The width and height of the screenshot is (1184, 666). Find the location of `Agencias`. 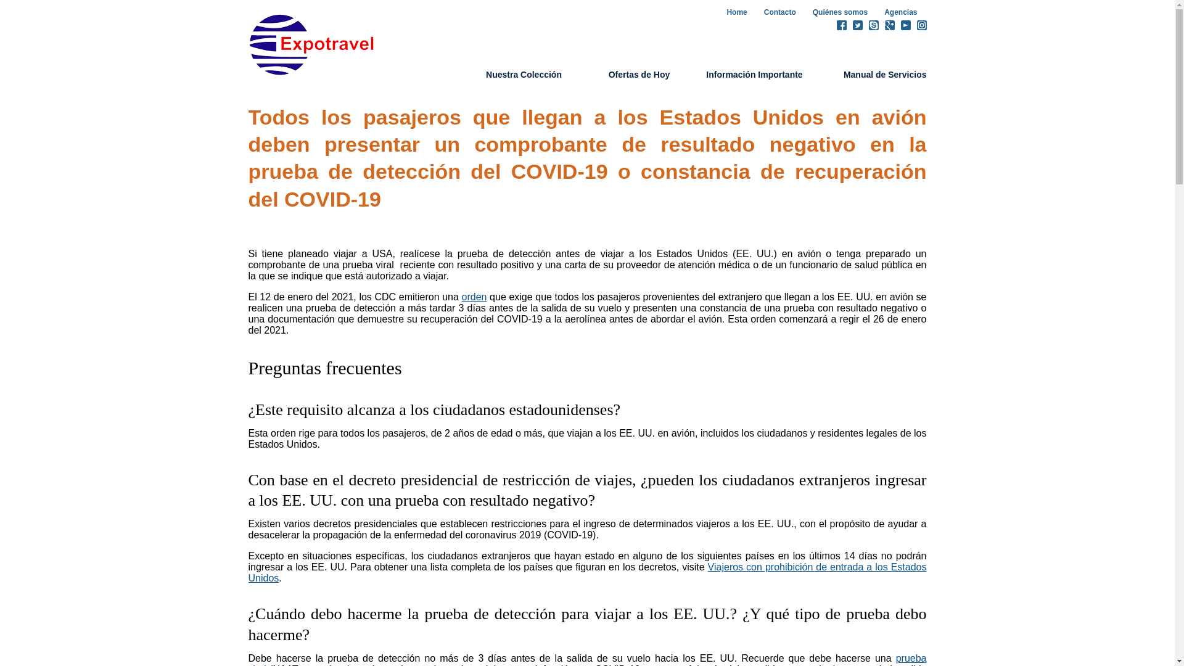

Agencias is located at coordinates (900, 12).